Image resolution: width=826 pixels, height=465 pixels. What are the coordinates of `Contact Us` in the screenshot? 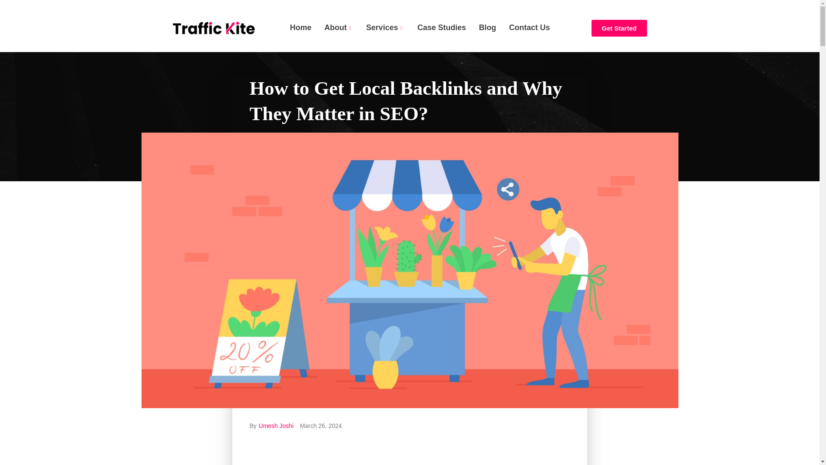 It's located at (529, 28).